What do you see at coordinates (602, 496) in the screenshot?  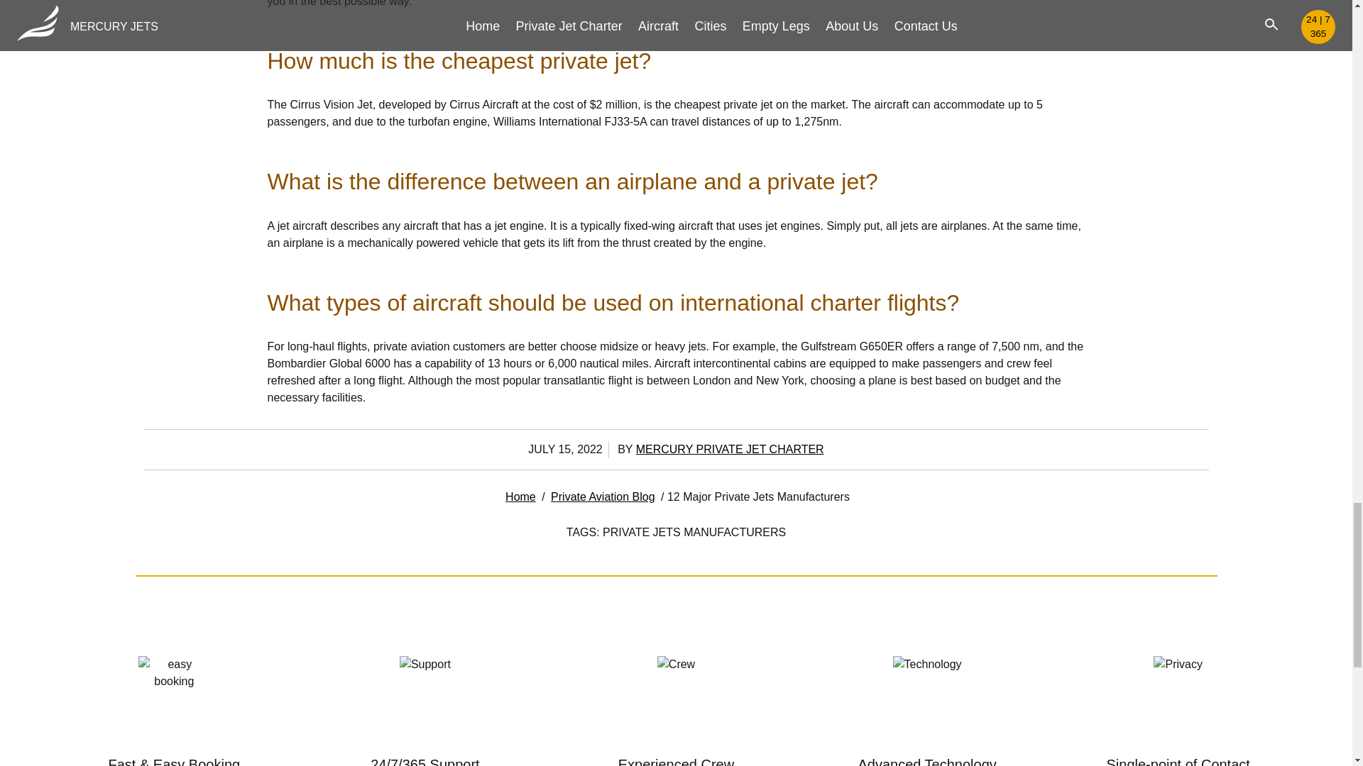 I see `Private Aviation Blog` at bounding box center [602, 496].